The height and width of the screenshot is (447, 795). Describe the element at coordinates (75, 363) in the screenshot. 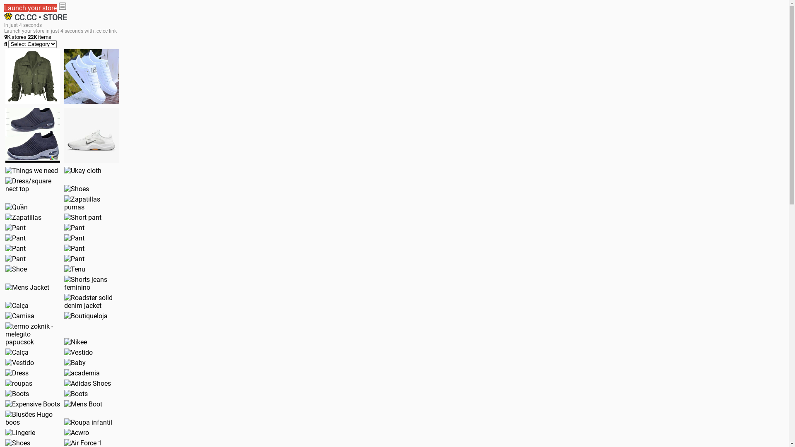

I see `Baby` at that location.